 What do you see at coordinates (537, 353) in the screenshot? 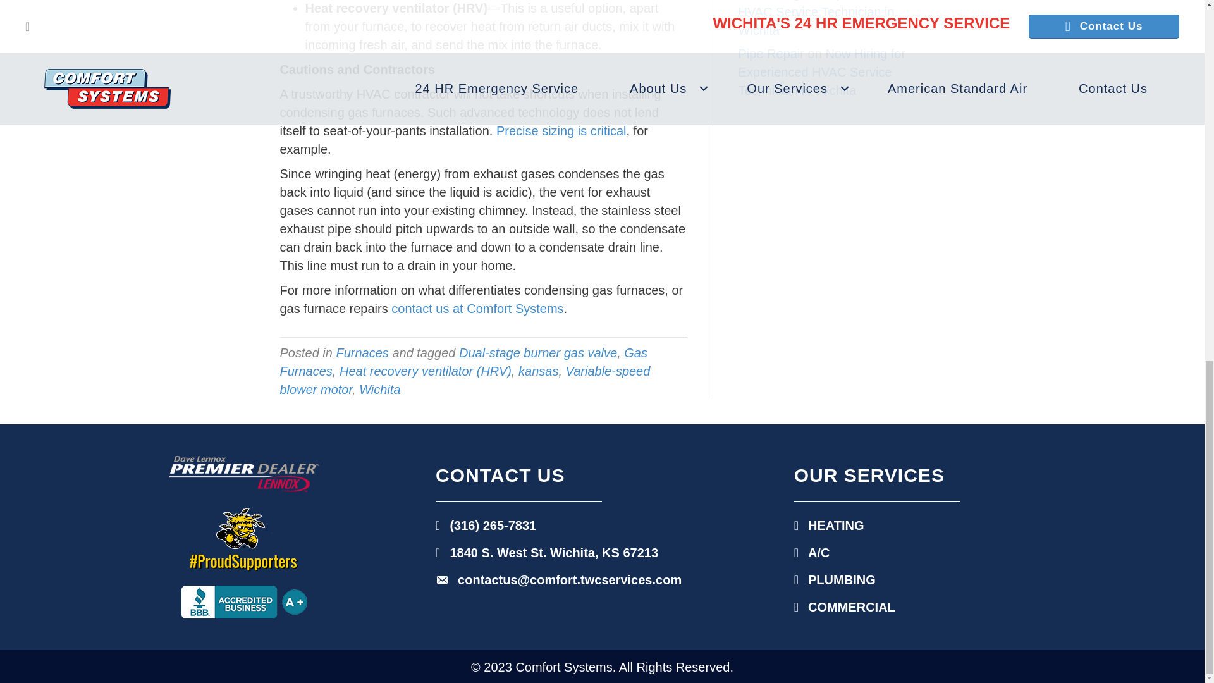
I see `Dual-stage burner gas valve` at bounding box center [537, 353].